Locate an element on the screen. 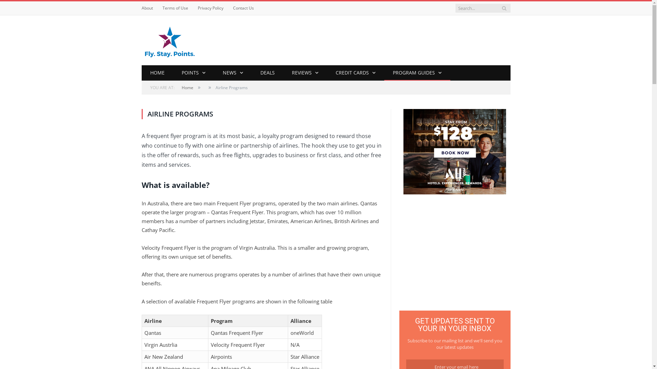 This screenshot has width=657, height=369. NEWS is located at coordinates (233, 73).